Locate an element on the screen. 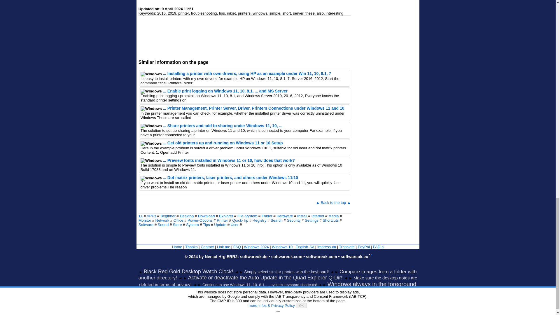 The width and height of the screenshot is (560, 315). Desktop is located at coordinates (187, 216).